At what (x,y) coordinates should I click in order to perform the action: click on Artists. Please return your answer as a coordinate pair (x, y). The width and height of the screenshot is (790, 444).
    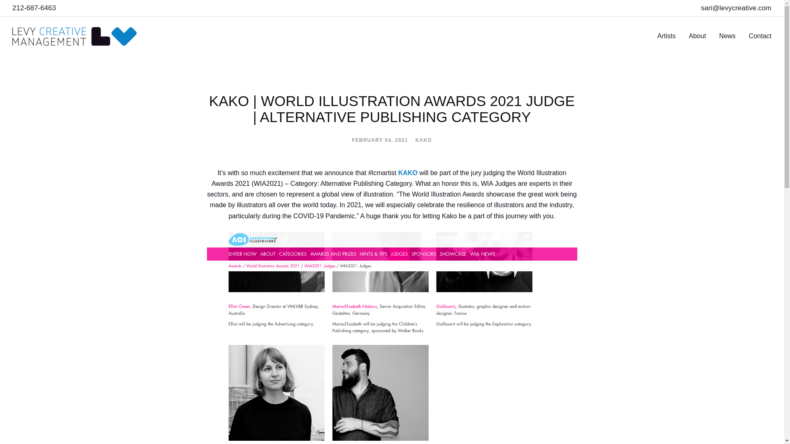
    Looking at the image, I should click on (666, 36).